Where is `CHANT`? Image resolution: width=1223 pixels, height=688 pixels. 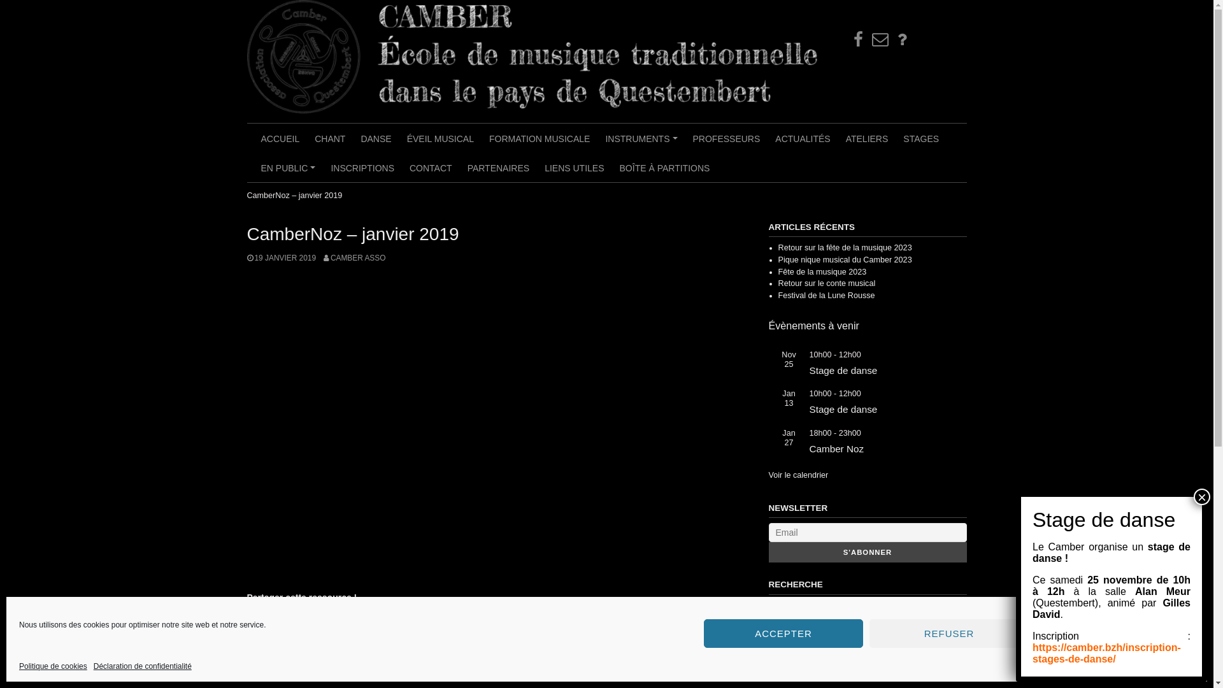 CHANT is located at coordinates (330, 138).